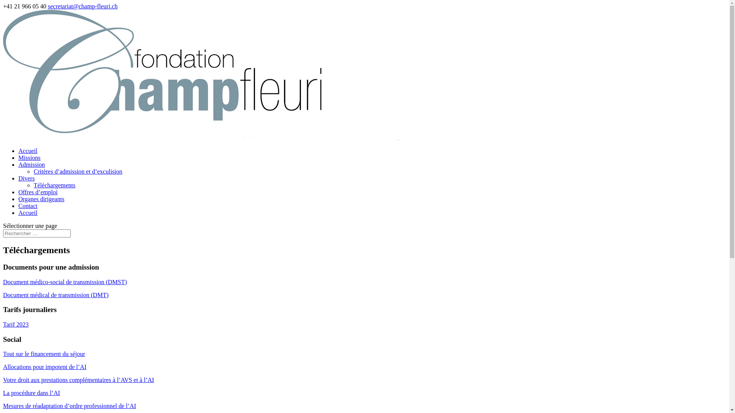 This screenshot has height=413, width=735. What do you see at coordinates (16, 324) in the screenshot?
I see `Tarif 2023` at bounding box center [16, 324].